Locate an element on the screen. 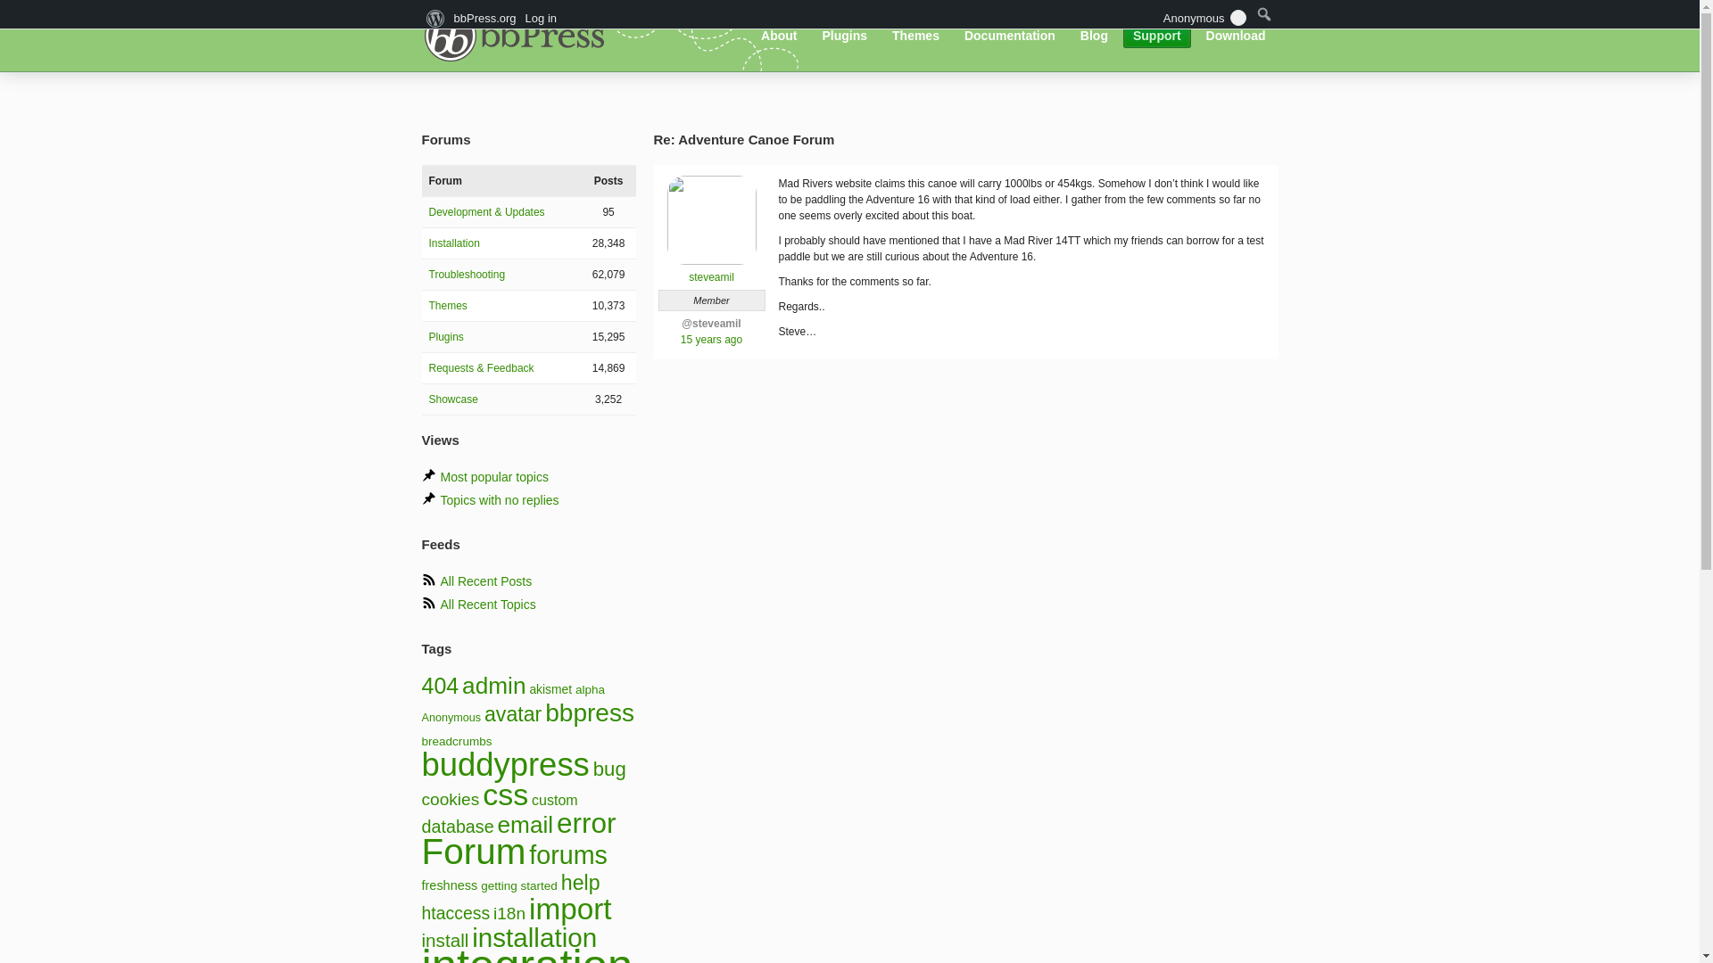 This screenshot has height=963, width=1713. All Recent Topics is located at coordinates (487, 604).